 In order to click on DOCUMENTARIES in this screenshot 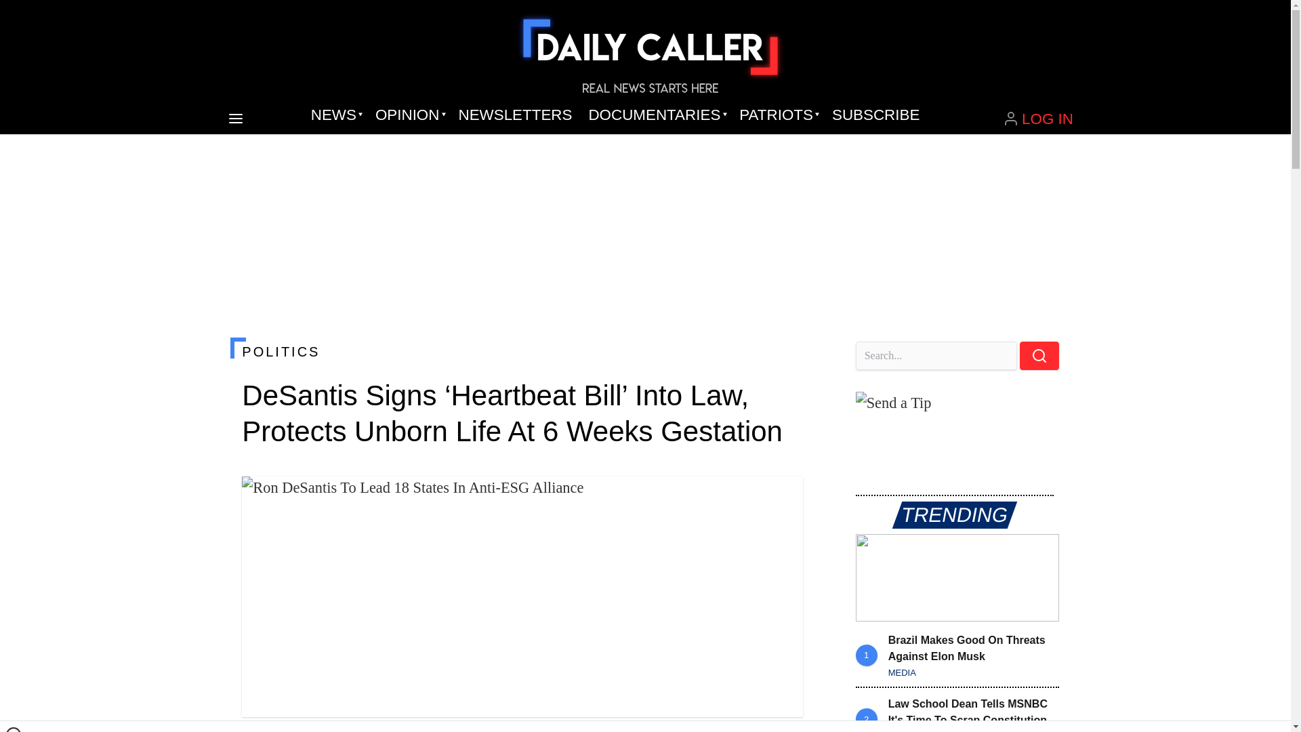, I will do `click(656, 115)`.